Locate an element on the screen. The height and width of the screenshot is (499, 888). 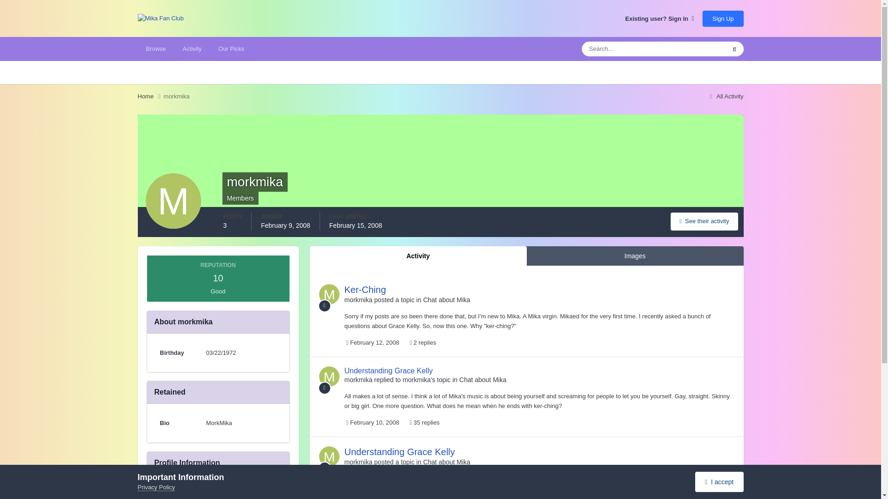
Go to morkmika's profile is located at coordinates (358, 462).